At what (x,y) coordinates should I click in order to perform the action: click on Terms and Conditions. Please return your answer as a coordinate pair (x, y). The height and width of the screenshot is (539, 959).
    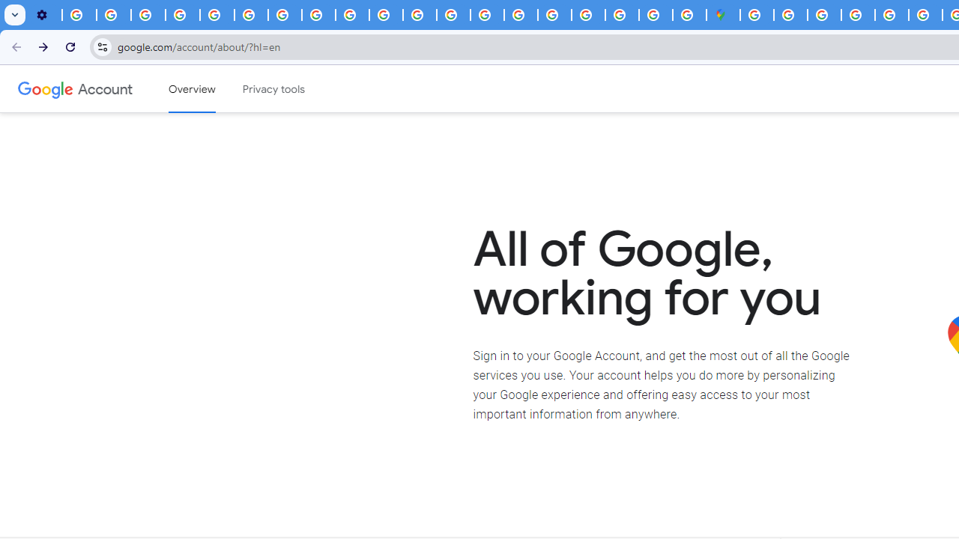
    Looking at the image, I should click on (892, 15).